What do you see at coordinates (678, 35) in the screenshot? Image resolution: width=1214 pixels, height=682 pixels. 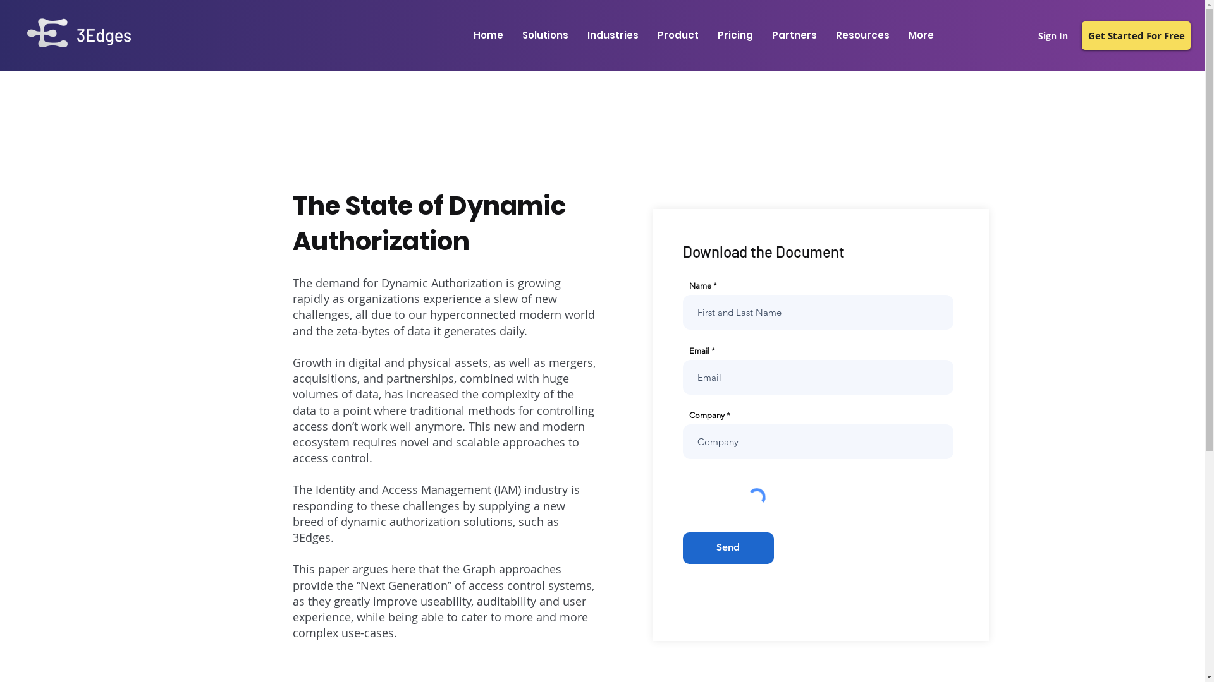 I see `Product` at bounding box center [678, 35].